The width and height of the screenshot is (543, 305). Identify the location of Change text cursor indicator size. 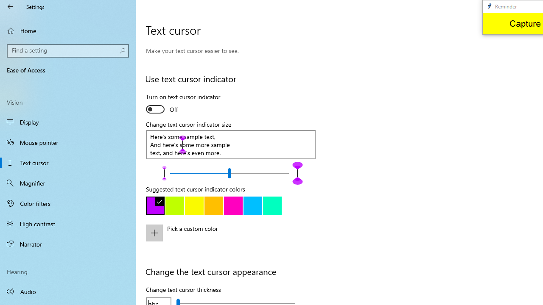
(229, 173).